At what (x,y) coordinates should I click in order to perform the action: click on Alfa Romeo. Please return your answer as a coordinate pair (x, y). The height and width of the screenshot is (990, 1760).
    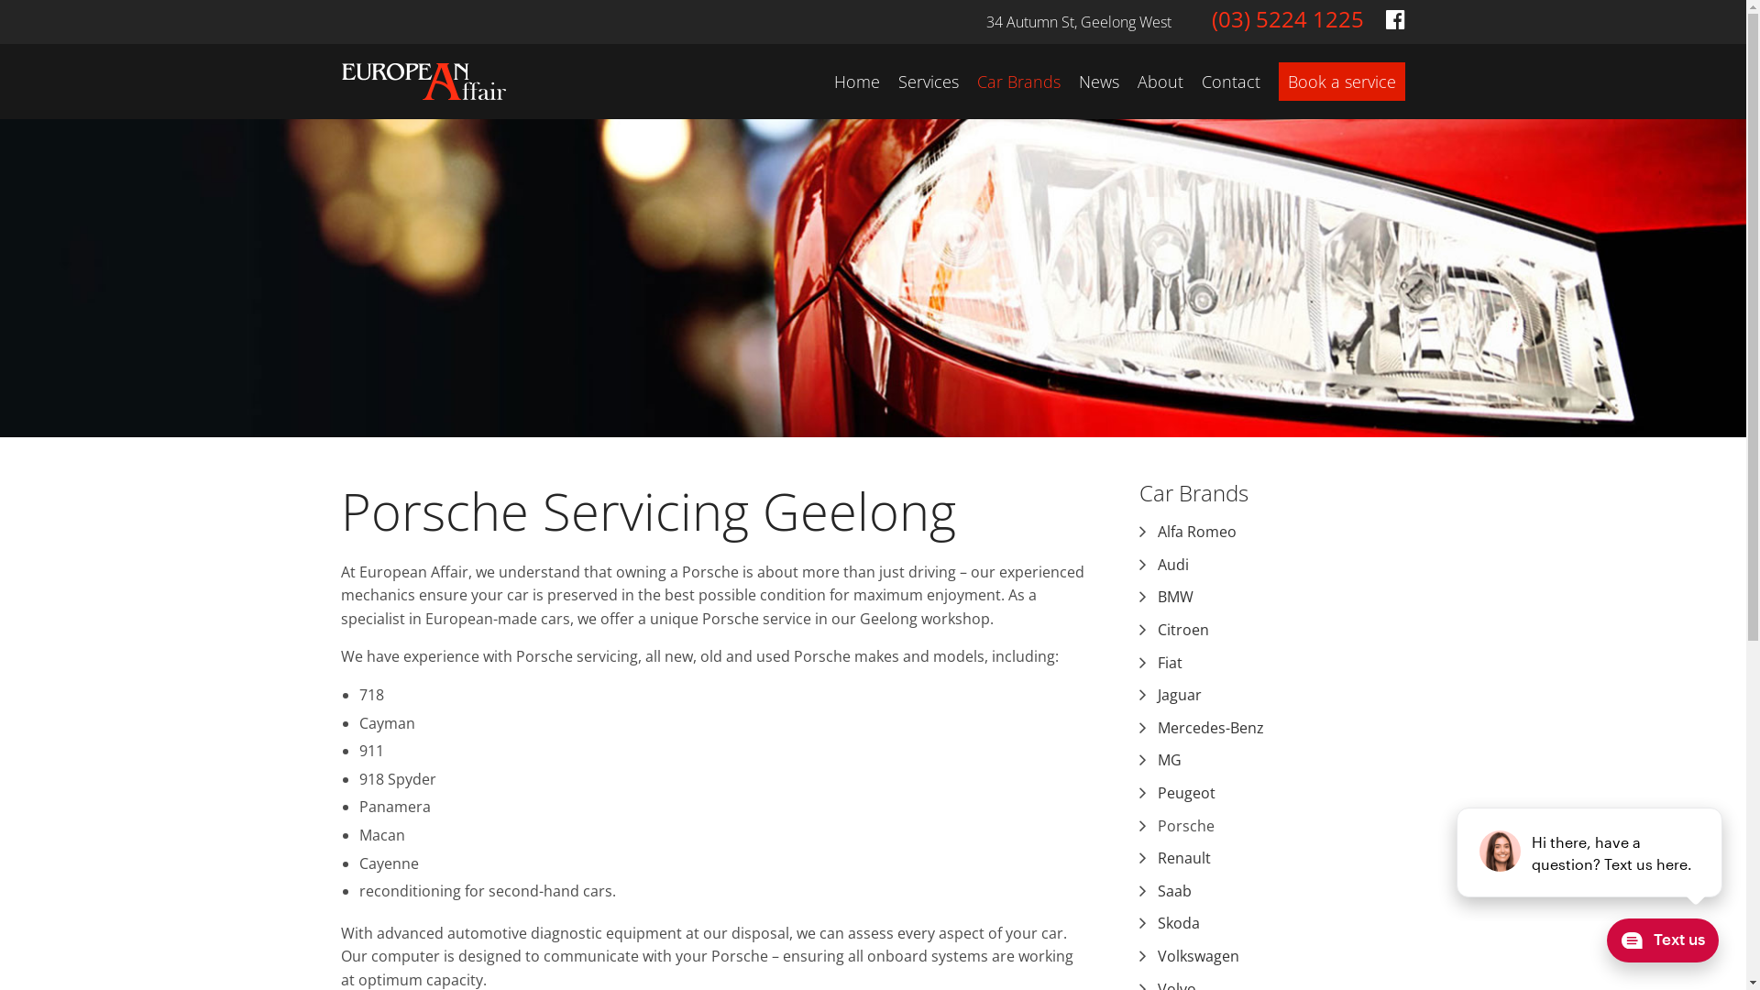
    Looking at the image, I should click on (1280, 533).